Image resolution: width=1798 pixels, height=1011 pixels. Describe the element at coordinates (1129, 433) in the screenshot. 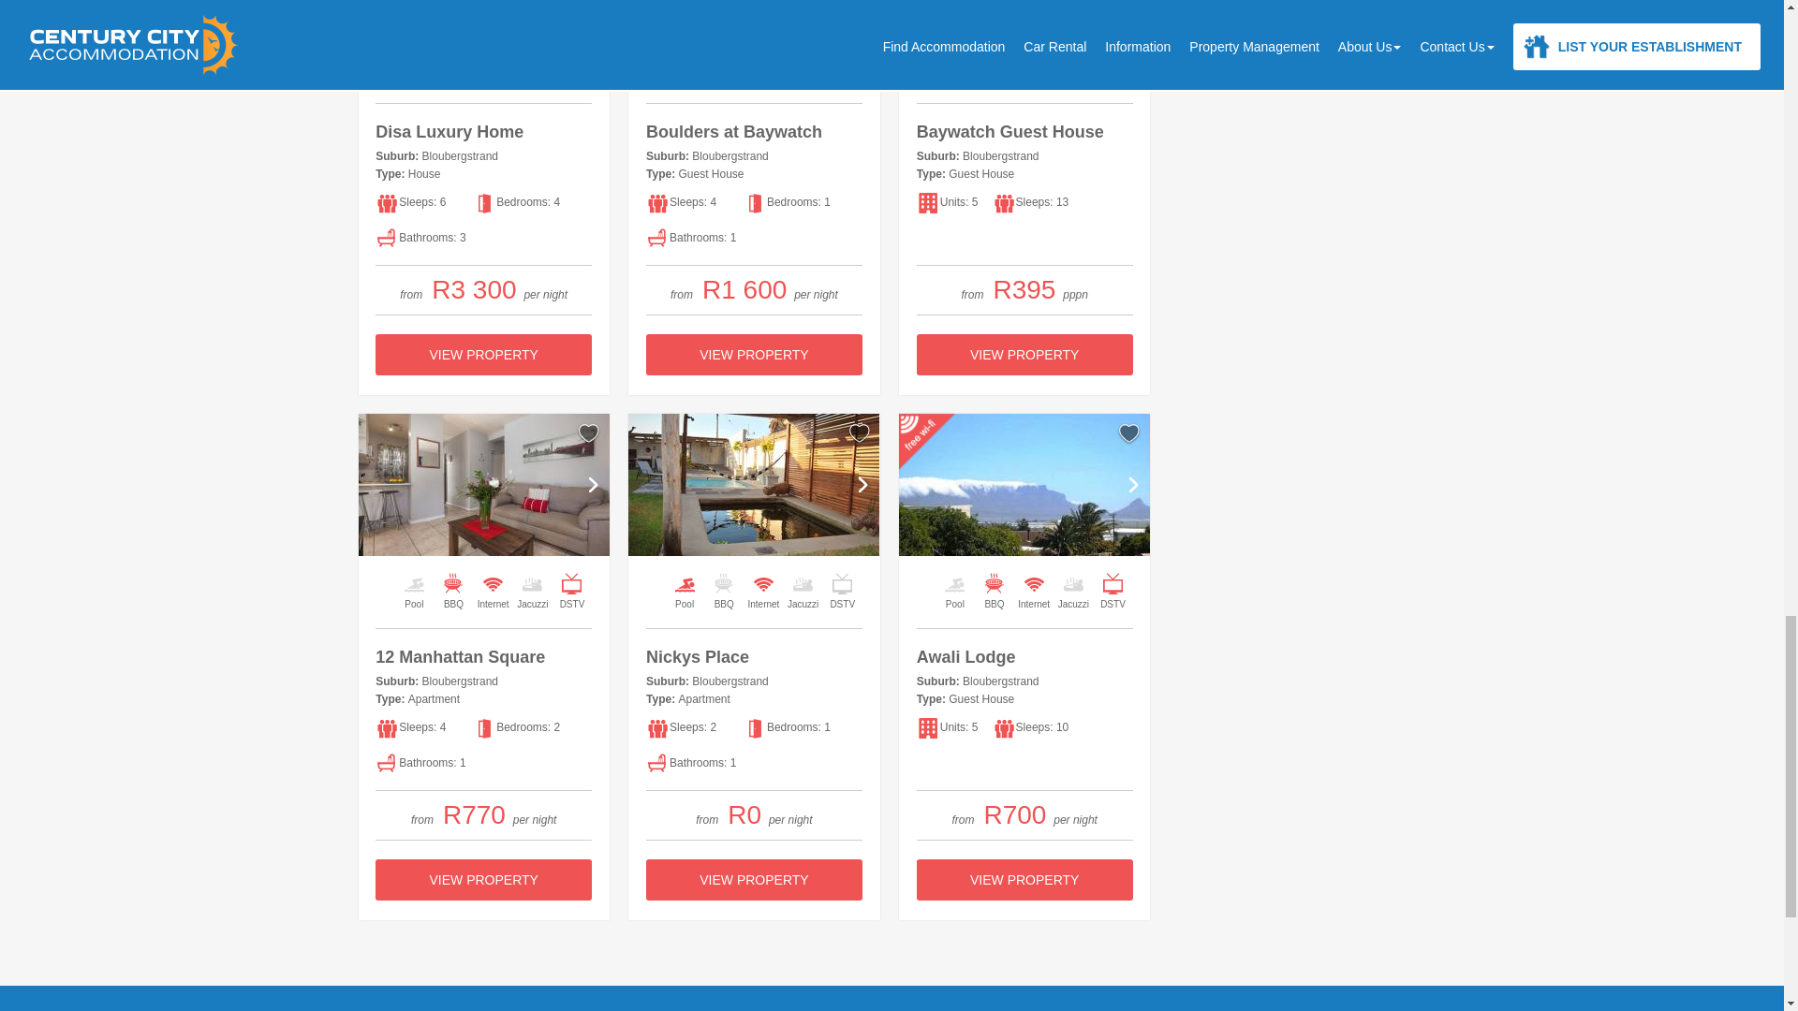

I see `add to favourites` at that location.